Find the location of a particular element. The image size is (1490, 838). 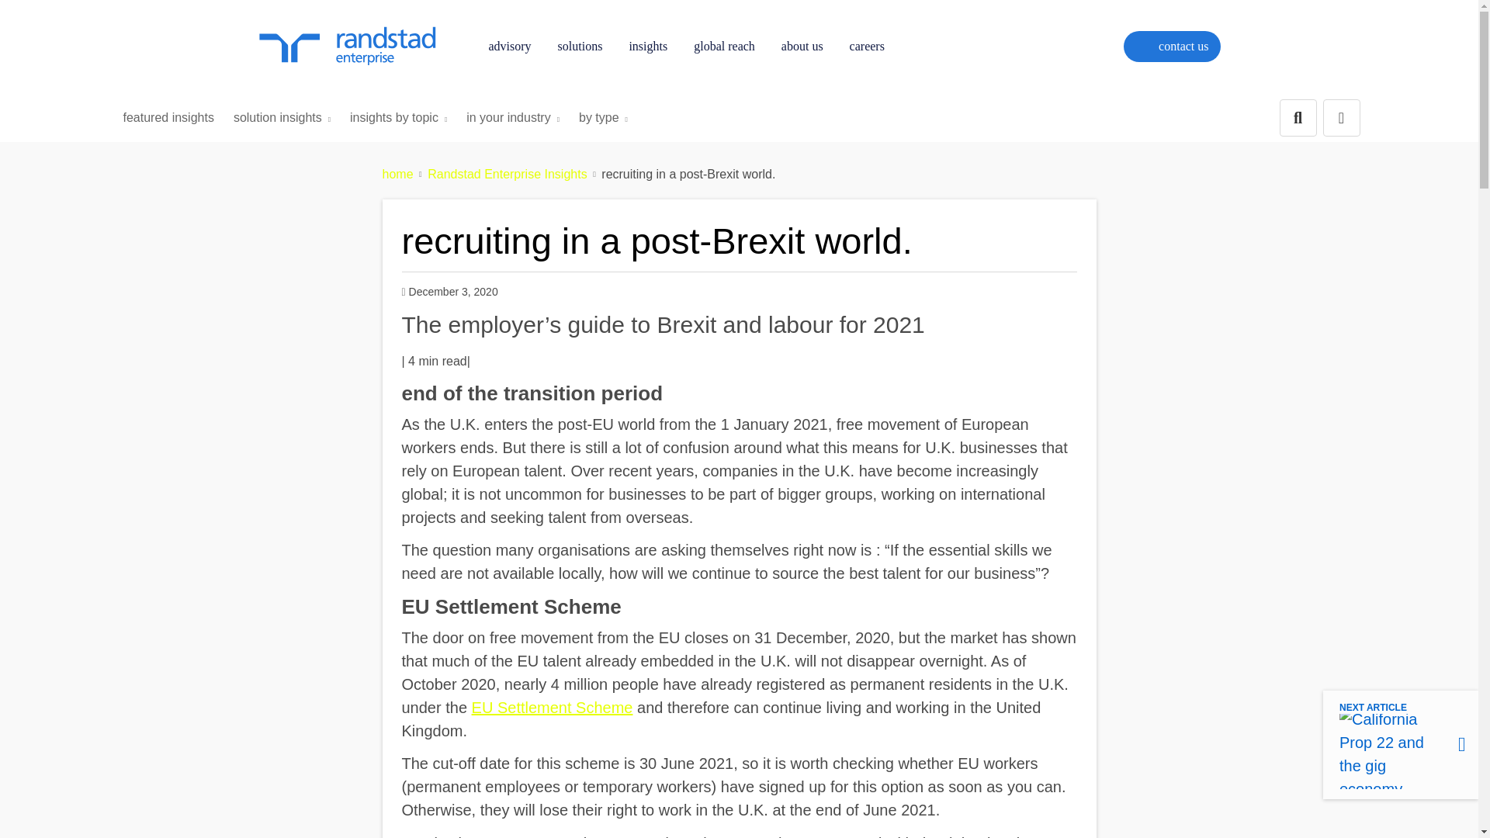

about us is located at coordinates (802, 47).